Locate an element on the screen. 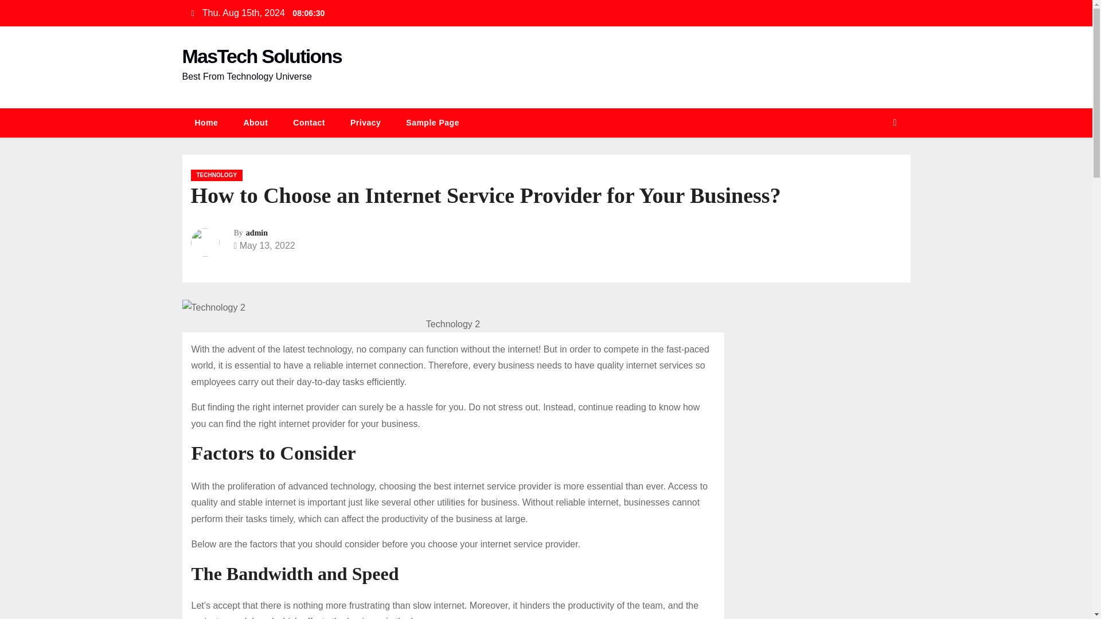 Image resolution: width=1101 pixels, height=619 pixels. Privacy is located at coordinates (365, 123).